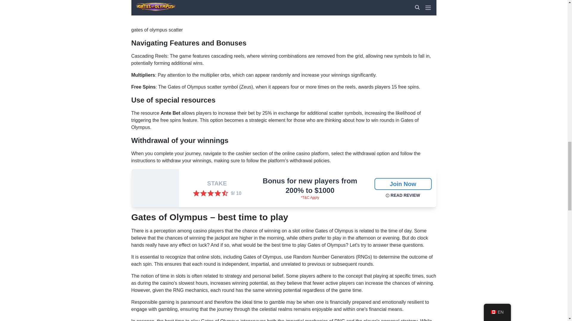 Image resolution: width=572 pixels, height=321 pixels. I want to click on Join Now, so click(402, 184).